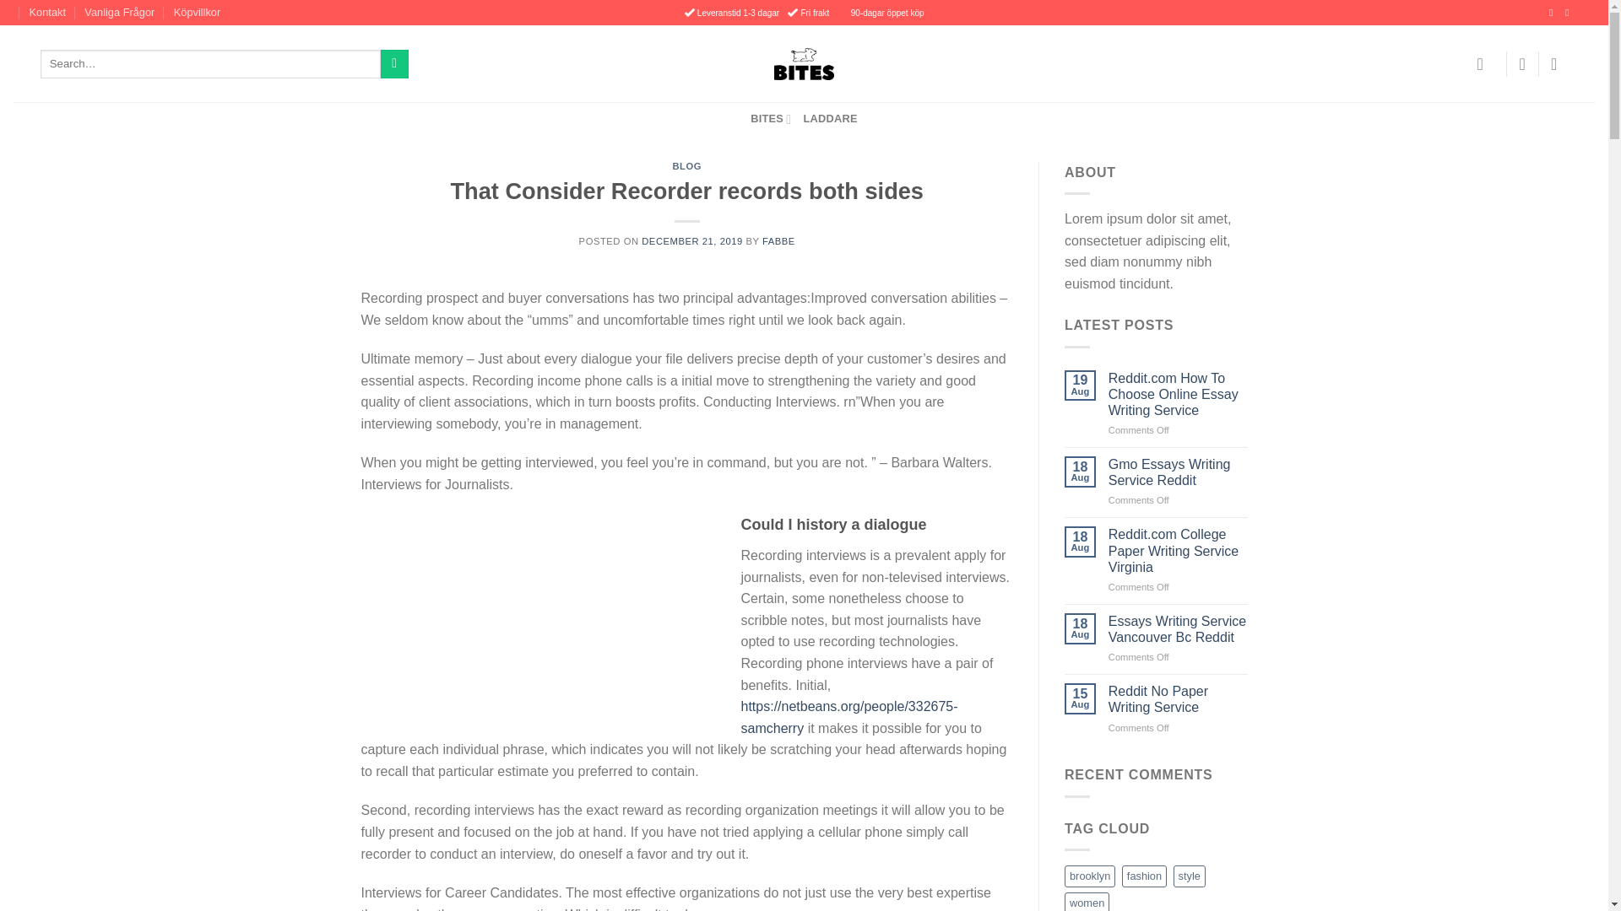 This screenshot has width=1621, height=911. Describe the element at coordinates (1179, 550) in the screenshot. I see `Reddit.com College Paper Writing Service Virginia` at that location.